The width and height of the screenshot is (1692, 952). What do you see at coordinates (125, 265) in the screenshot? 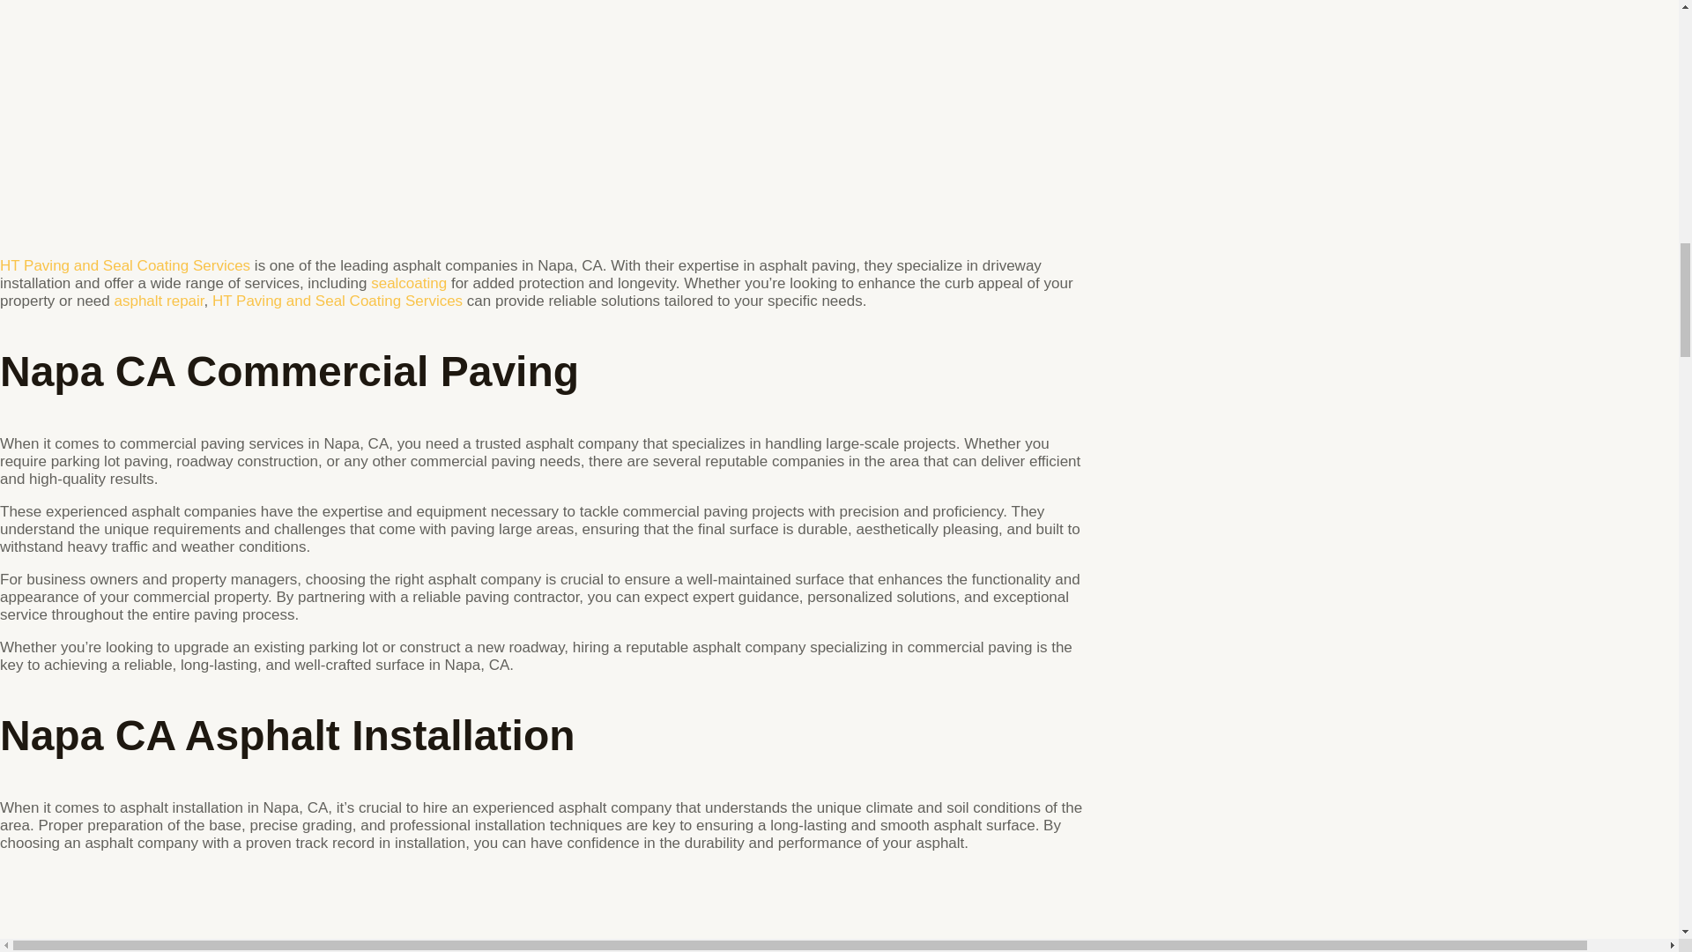
I see `HT Paving and Seal Coating Services` at bounding box center [125, 265].